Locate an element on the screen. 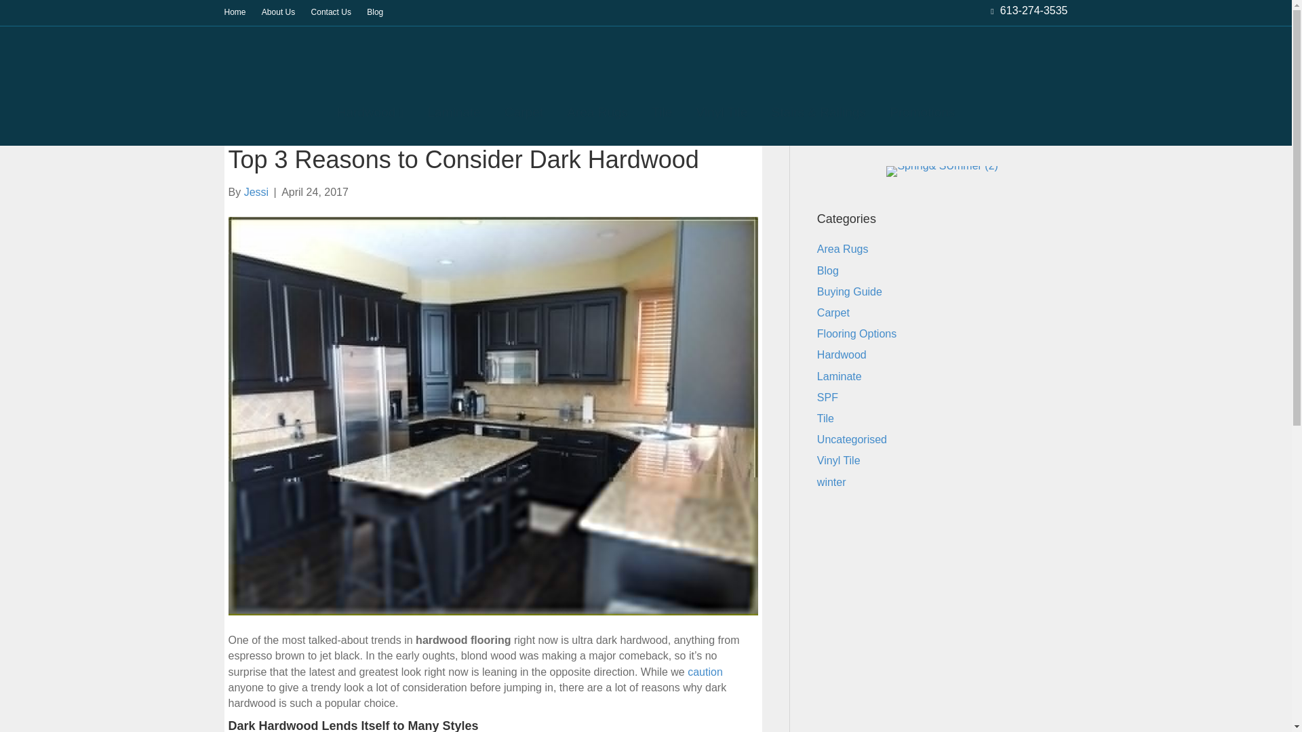 Image resolution: width=1302 pixels, height=732 pixels. Hardwood is located at coordinates (370, 113).